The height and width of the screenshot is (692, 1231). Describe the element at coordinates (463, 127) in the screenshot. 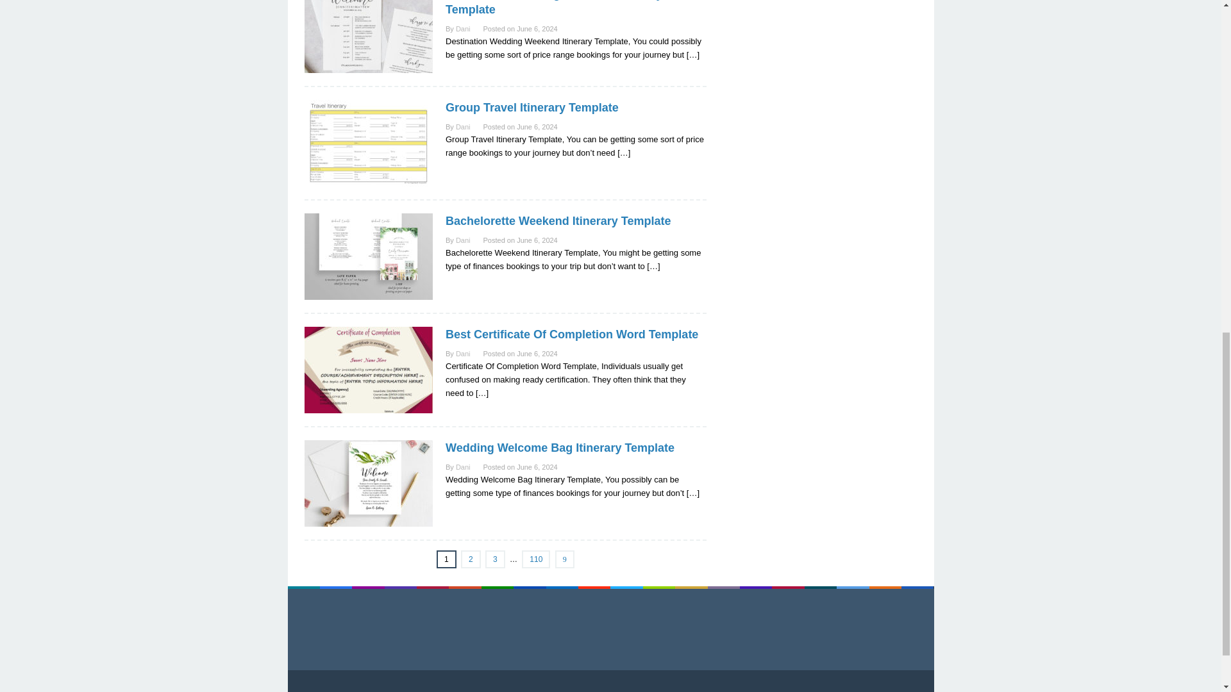

I see `Dani` at that location.